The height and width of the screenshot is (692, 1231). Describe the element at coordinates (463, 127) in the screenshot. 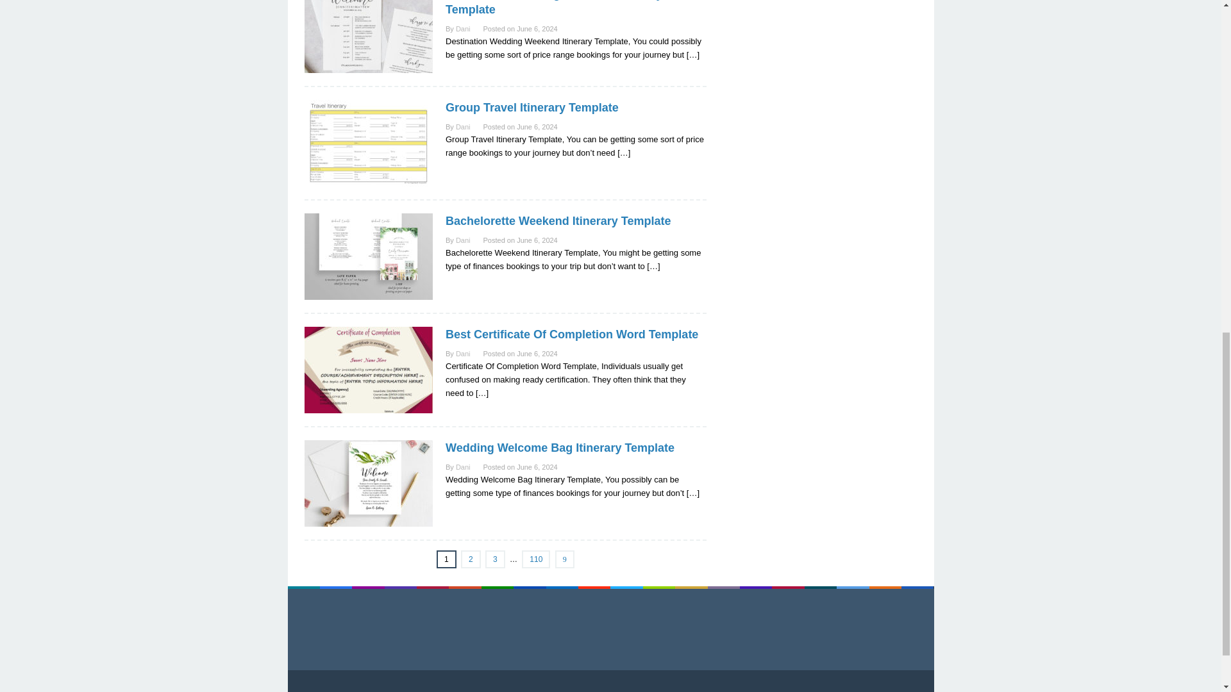

I see `Dani` at that location.